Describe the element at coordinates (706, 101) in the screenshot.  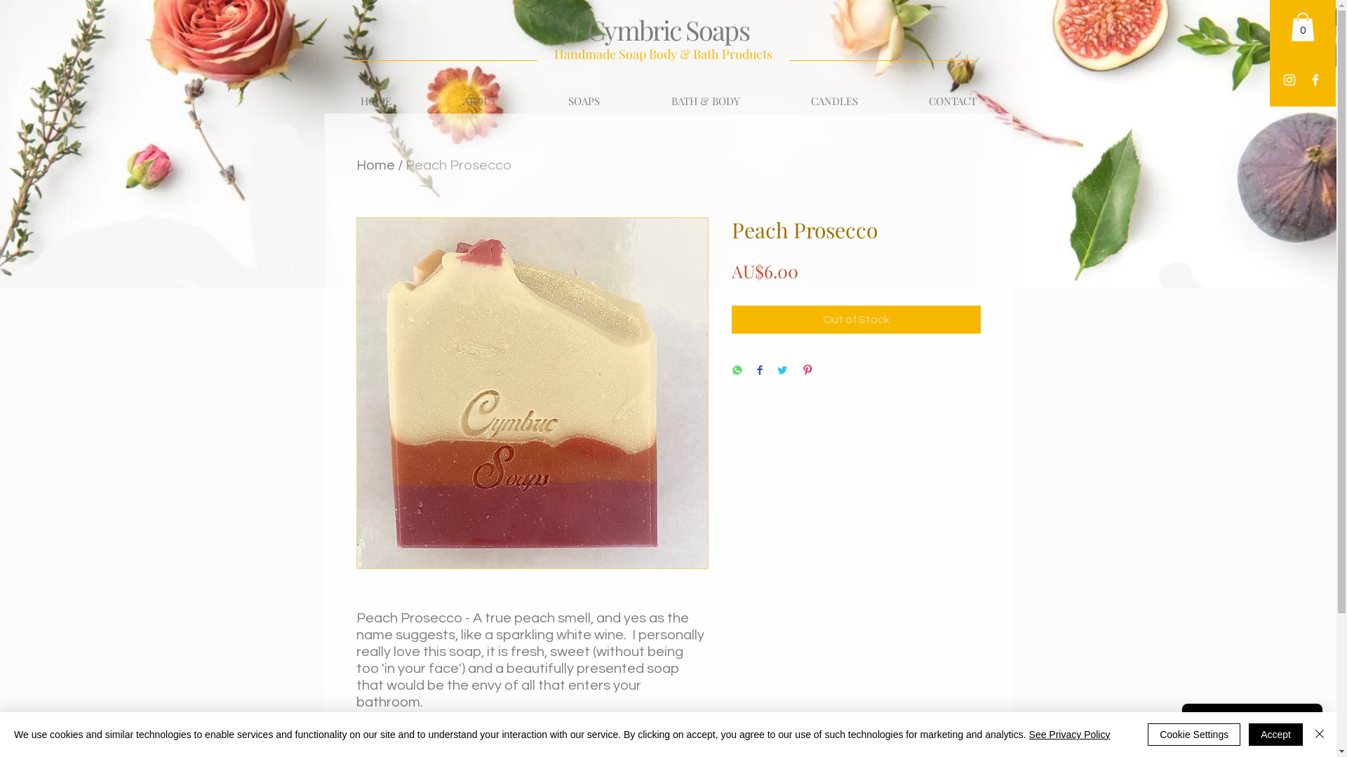
I see `BATH & BODY` at that location.